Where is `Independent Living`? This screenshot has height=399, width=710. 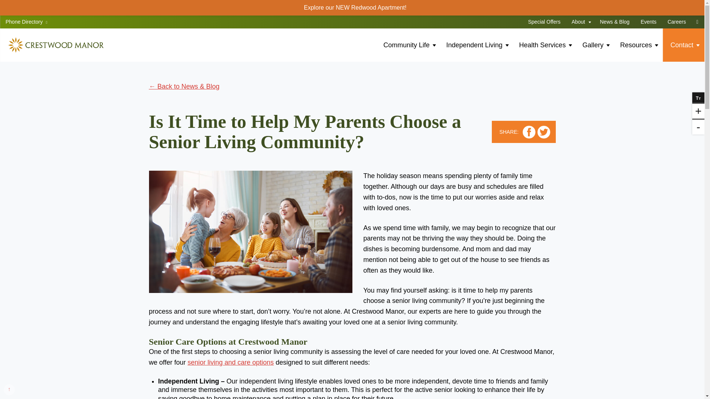
Independent Living is located at coordinates (477, 45).